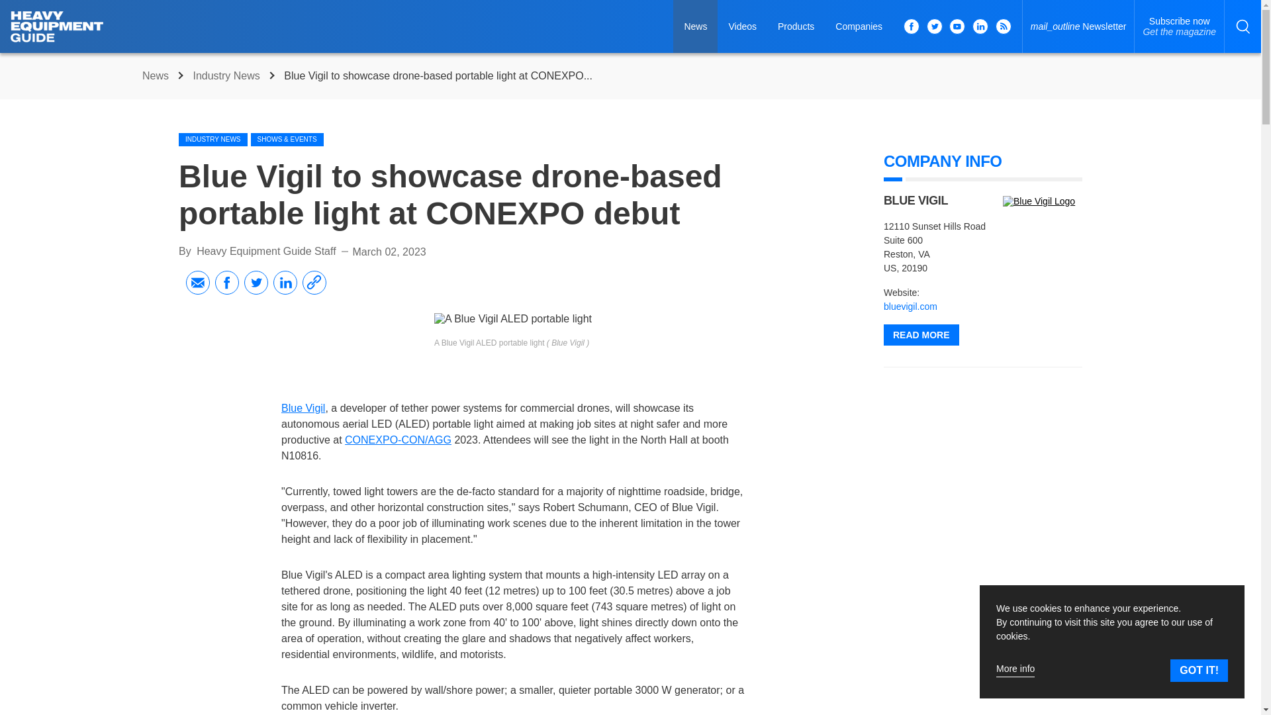  Describe the element at coordinates (213, 139) in the screenshot. I see `Heavy Equipment Guide Staff` at that location.